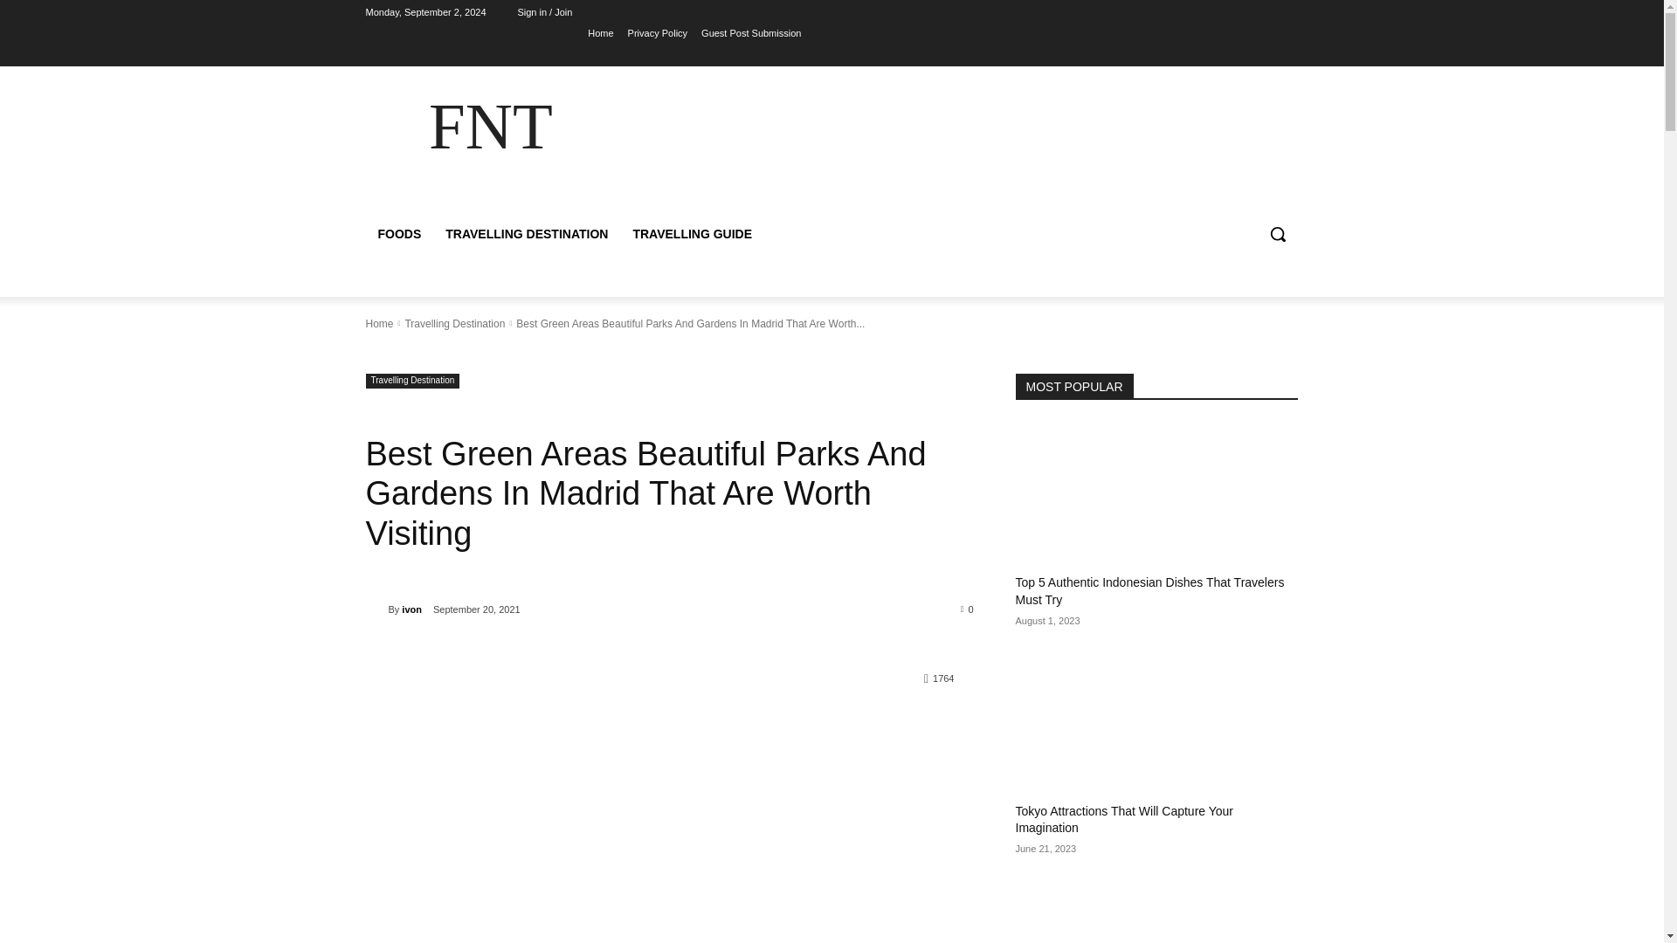  What do you see at coordinates (490, 126) in the screenshot?
I see `FNT` at bounding box center [490, 126].